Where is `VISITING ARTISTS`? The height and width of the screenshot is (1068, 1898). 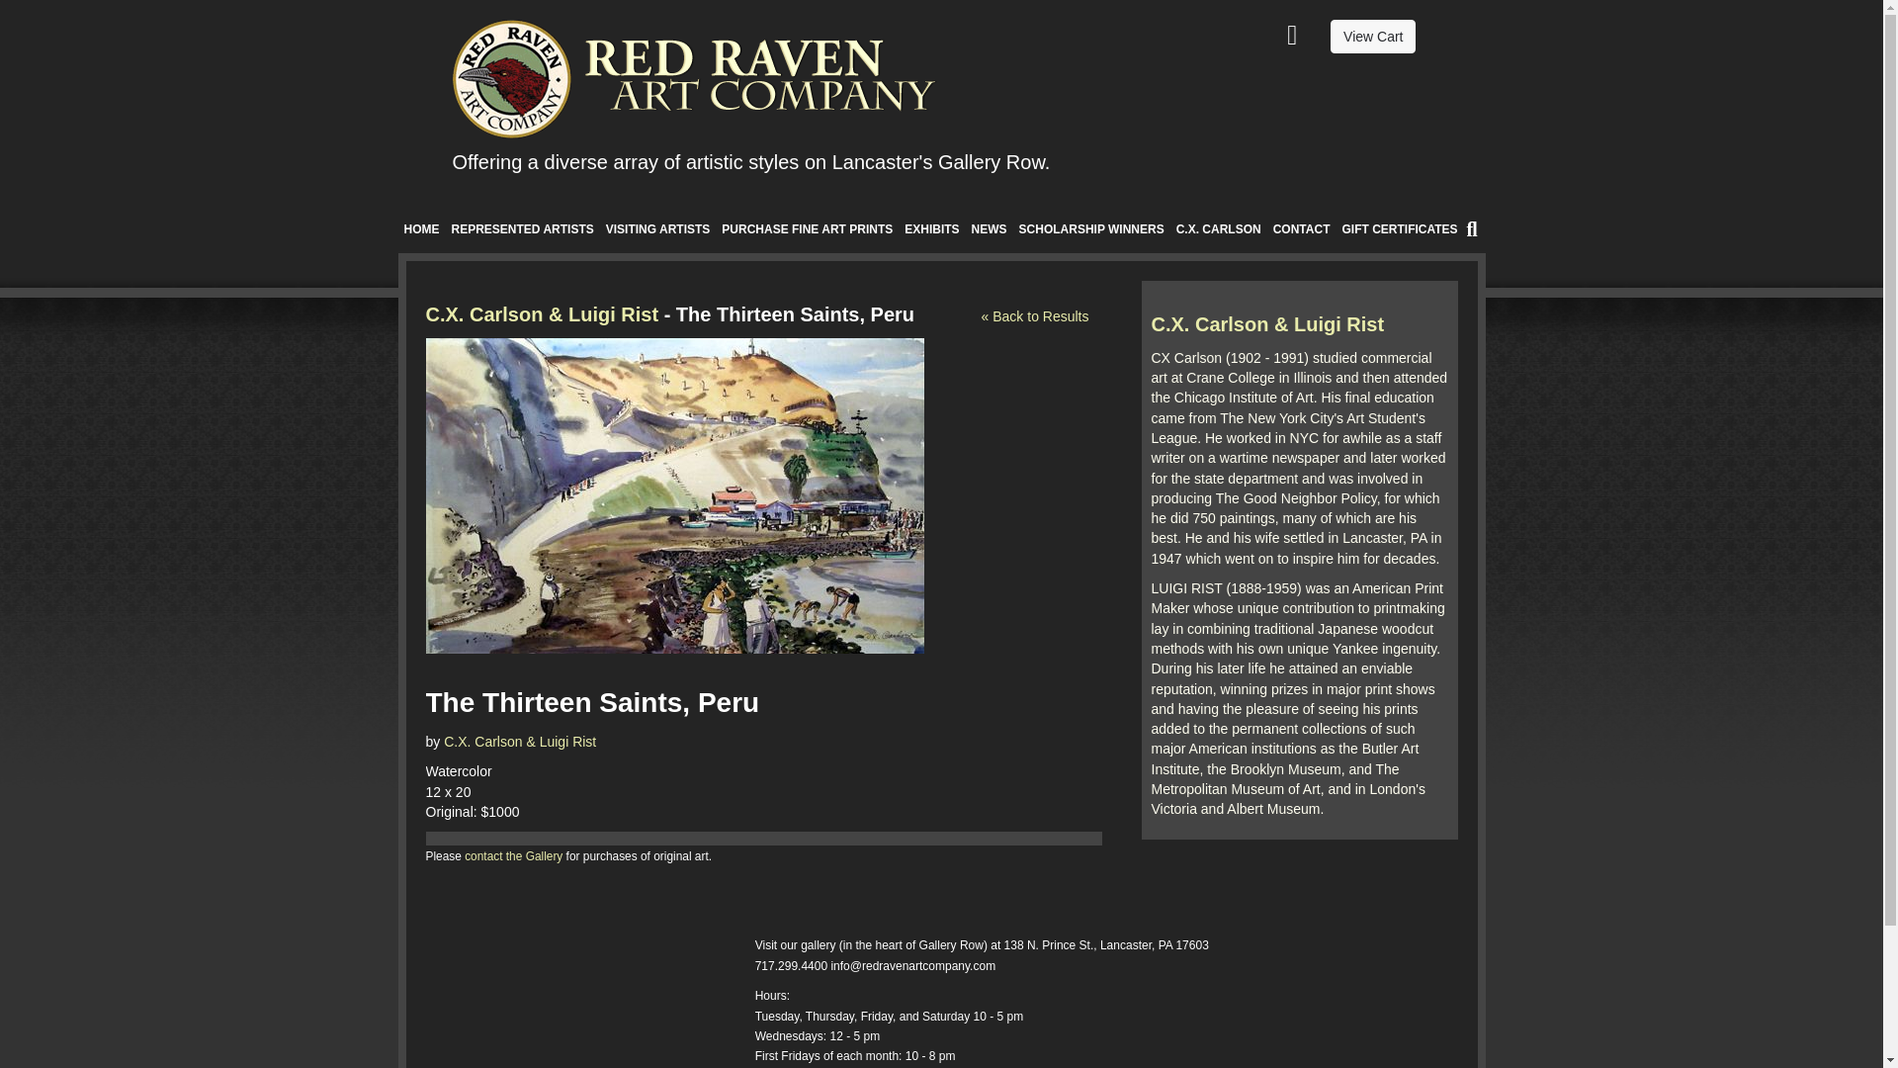 VISITING ARTISTS is located at coordinates (658, 229).